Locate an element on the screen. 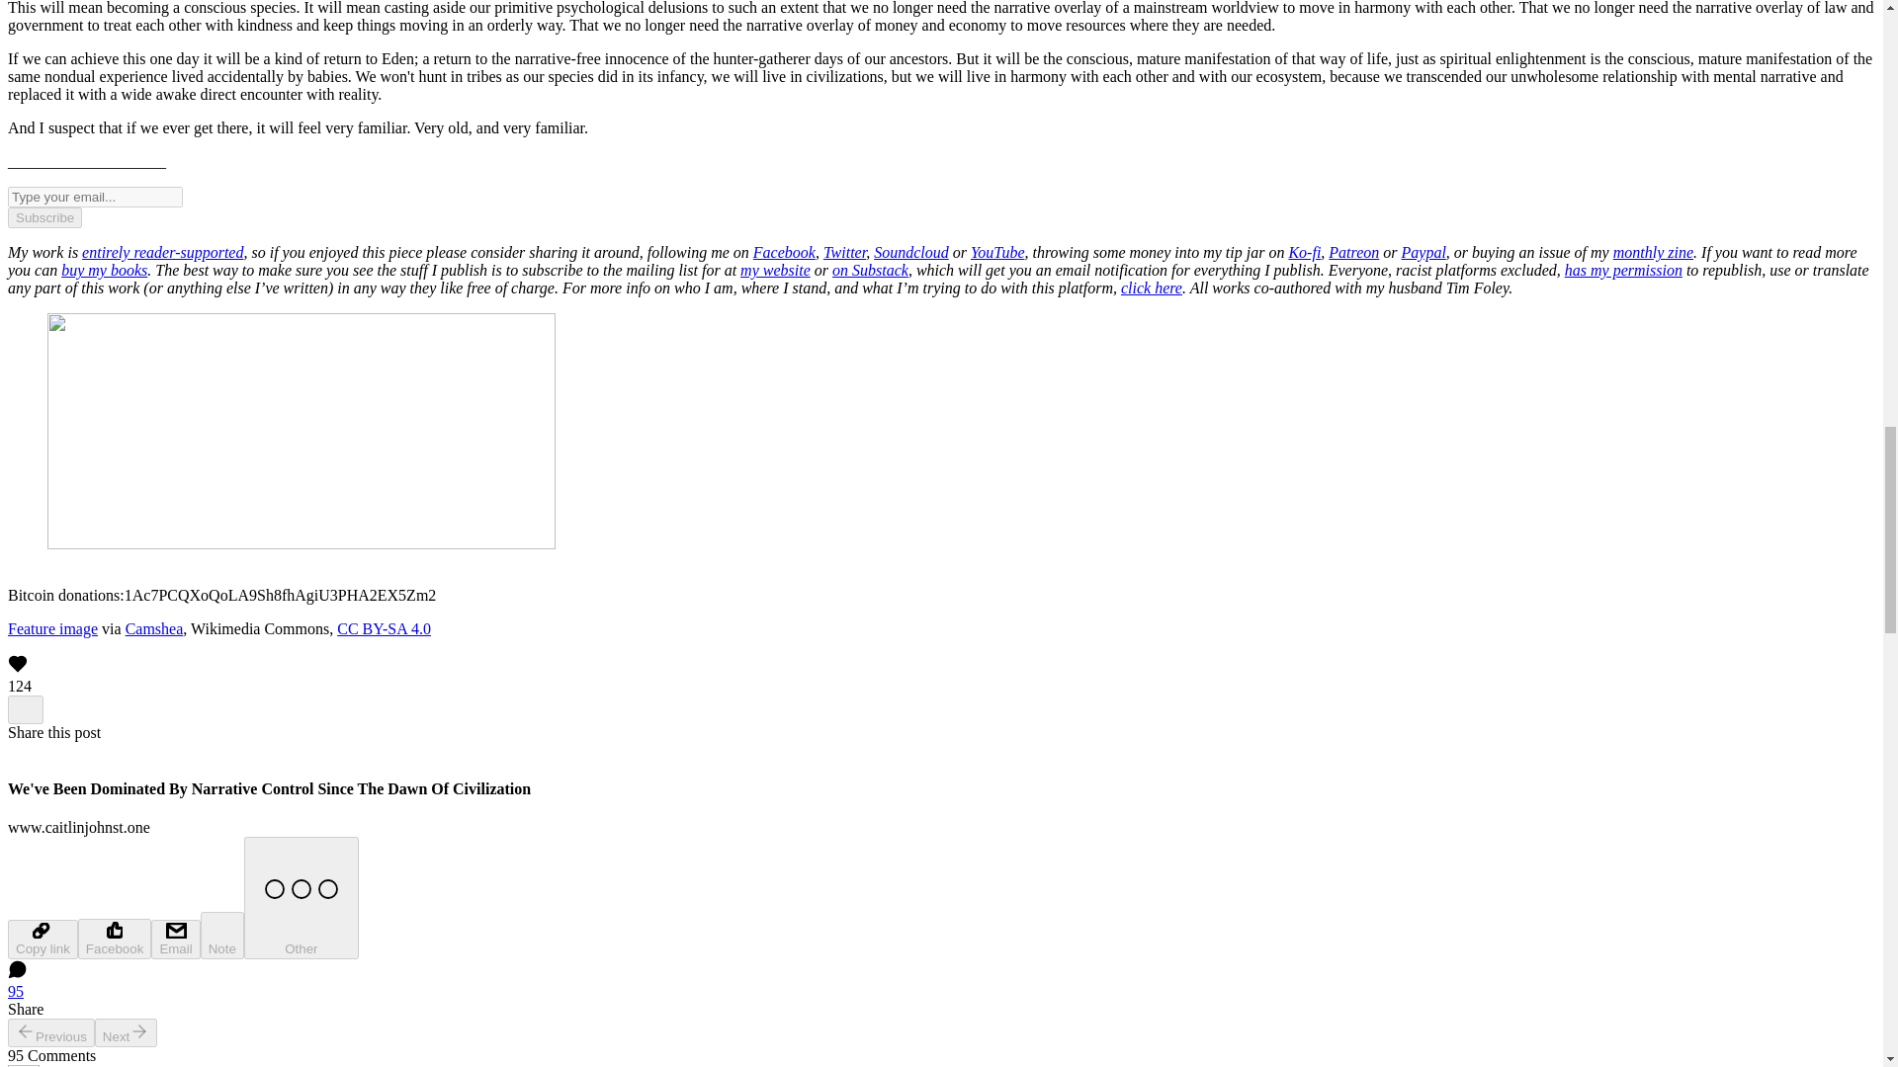 The image size is (1898, 1067). Facebook is located at coordinates (785, 252).